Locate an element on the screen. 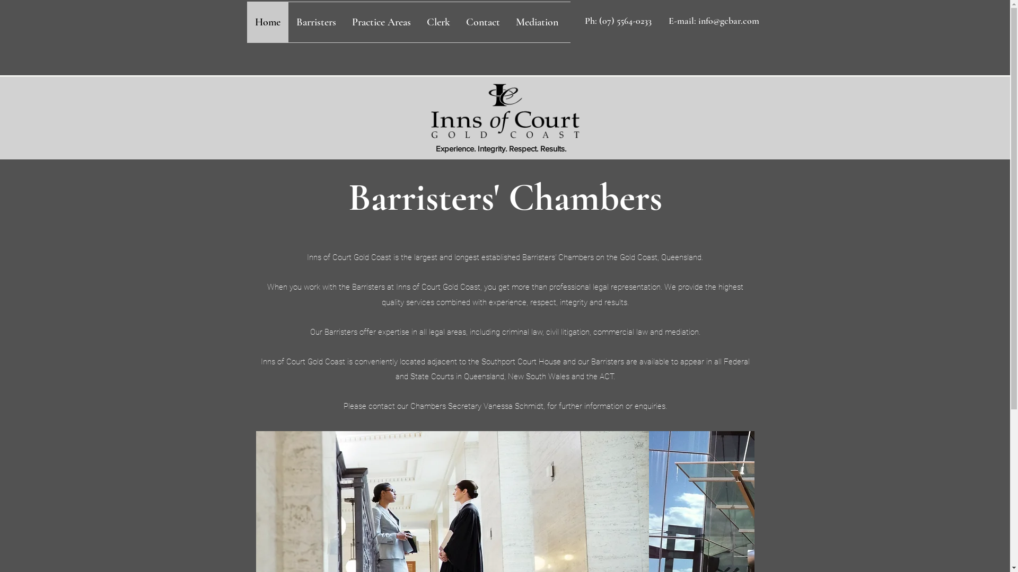 This screenshot has width=1018, height=572. Clerk is located at coordinates (438, 22).